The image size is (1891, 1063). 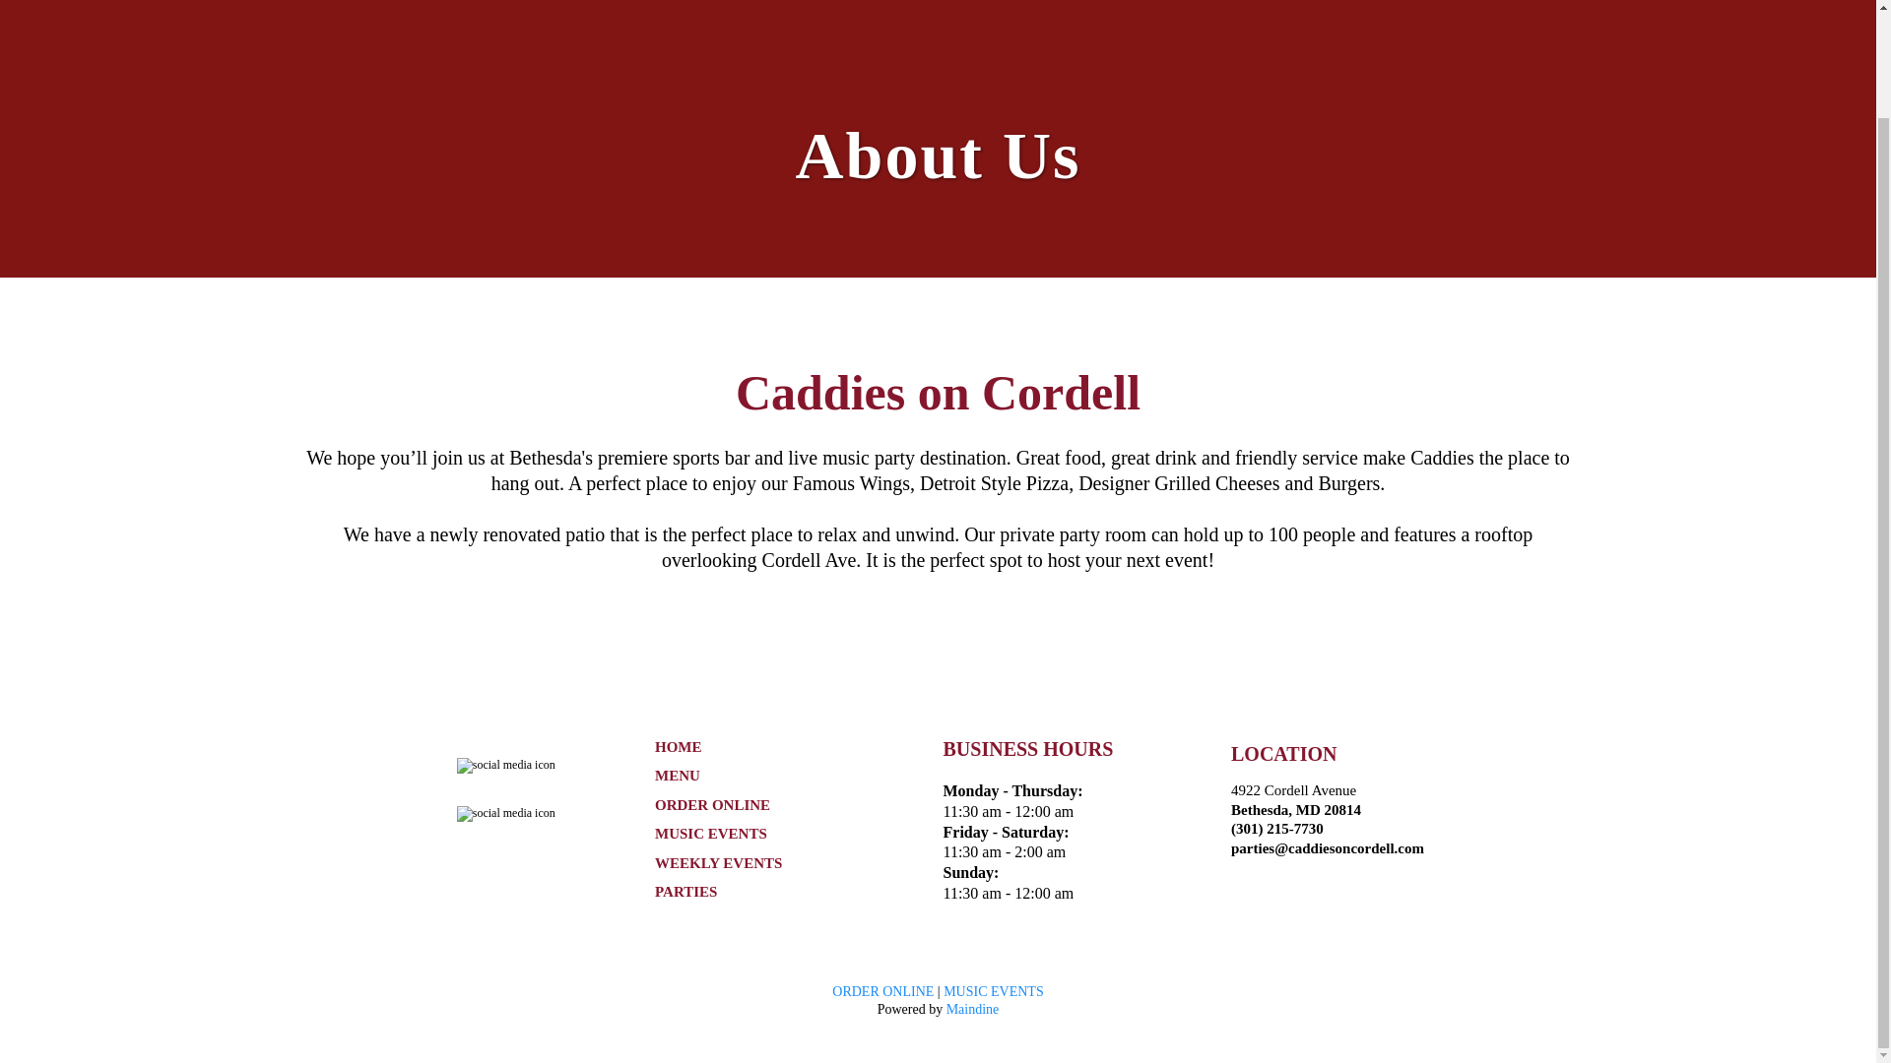 What do you see at coordinates (711, 834) in the screenshot?
I see `MUSIC EVENTS` at bounding box center [711, 834].